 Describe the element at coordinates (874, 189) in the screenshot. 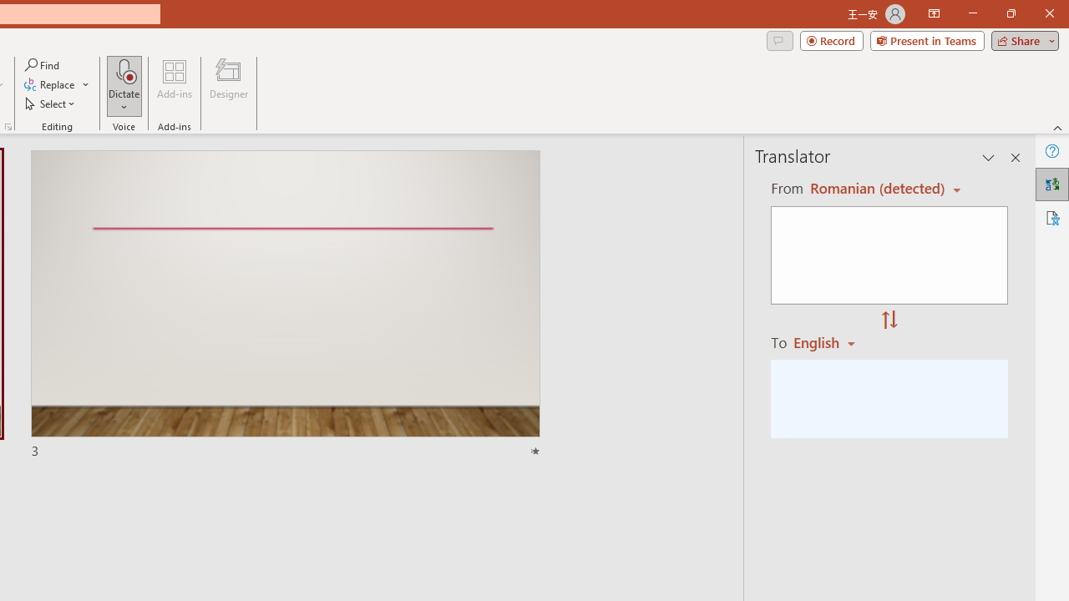

I see `Czech (detected)` at that location.